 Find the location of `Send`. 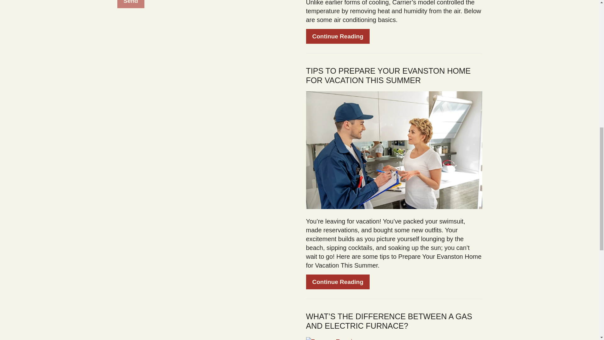

Send is located at coordinates (131, 4).